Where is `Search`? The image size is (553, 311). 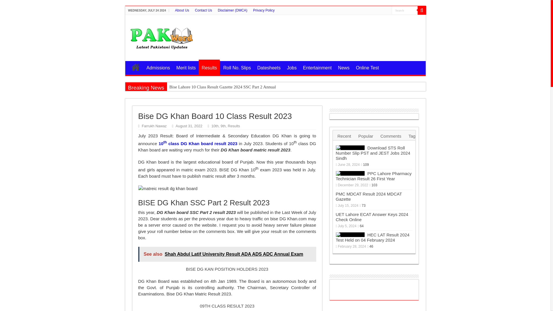 Search is located at coordinates (404, 10).